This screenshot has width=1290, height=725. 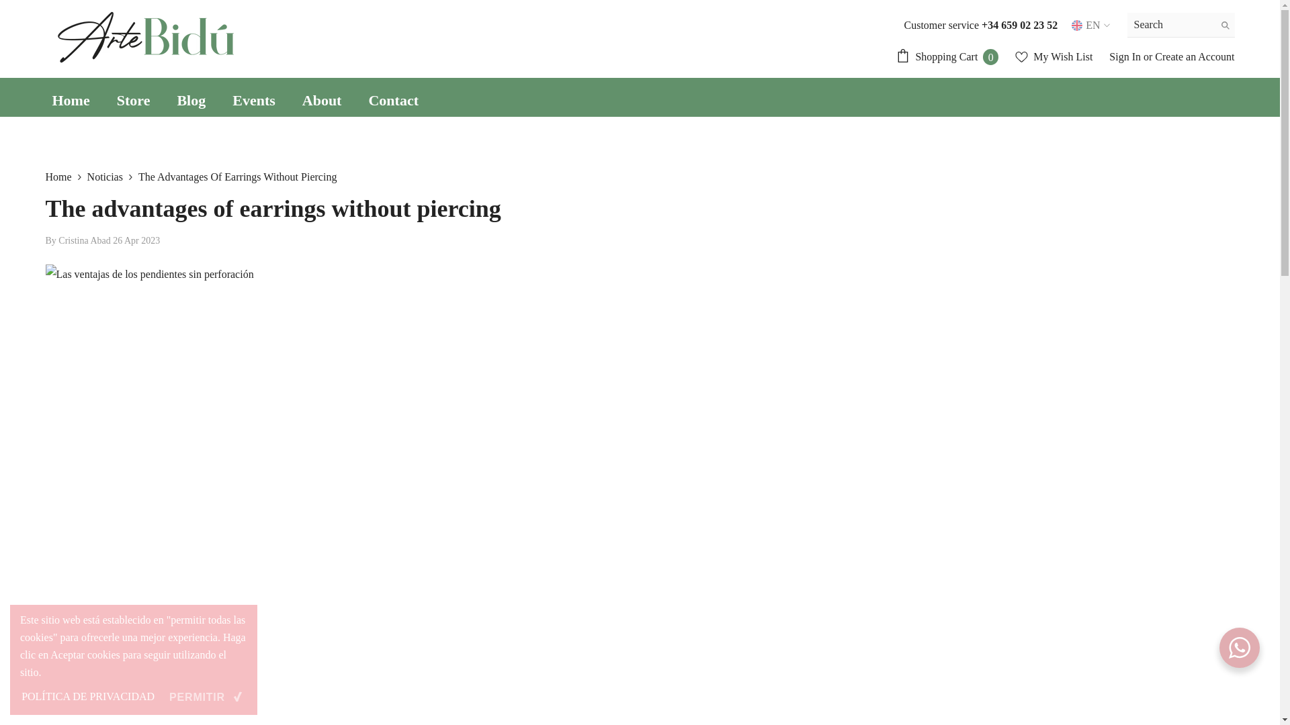 I want to click on EN, so click(x=947, y=56).